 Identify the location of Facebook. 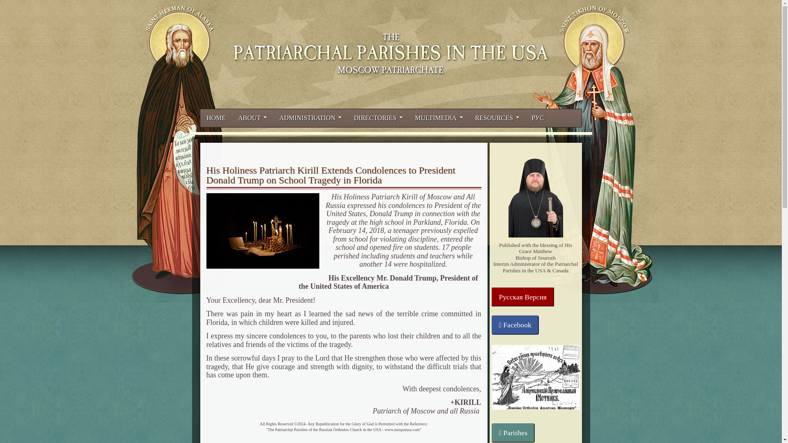
(515, 325).